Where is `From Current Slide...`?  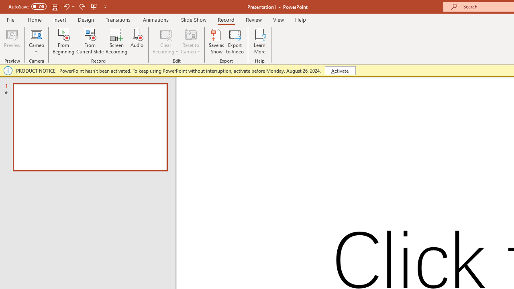
From Current Slide... is located at coordinates (90, 41).